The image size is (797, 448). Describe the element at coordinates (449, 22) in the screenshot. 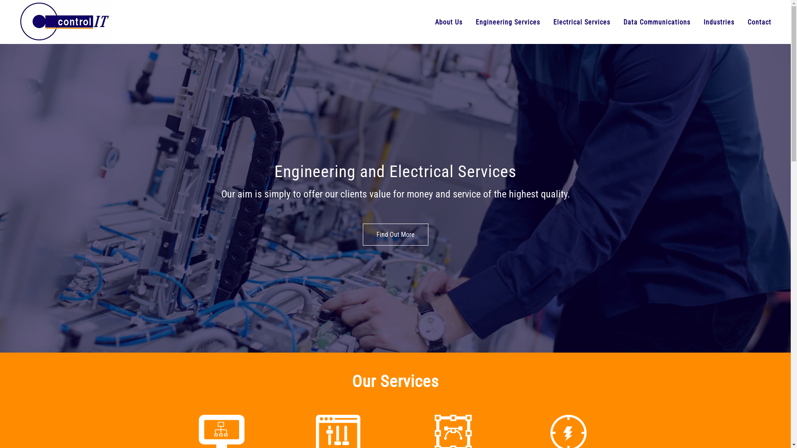

I see `About Us` at that location.